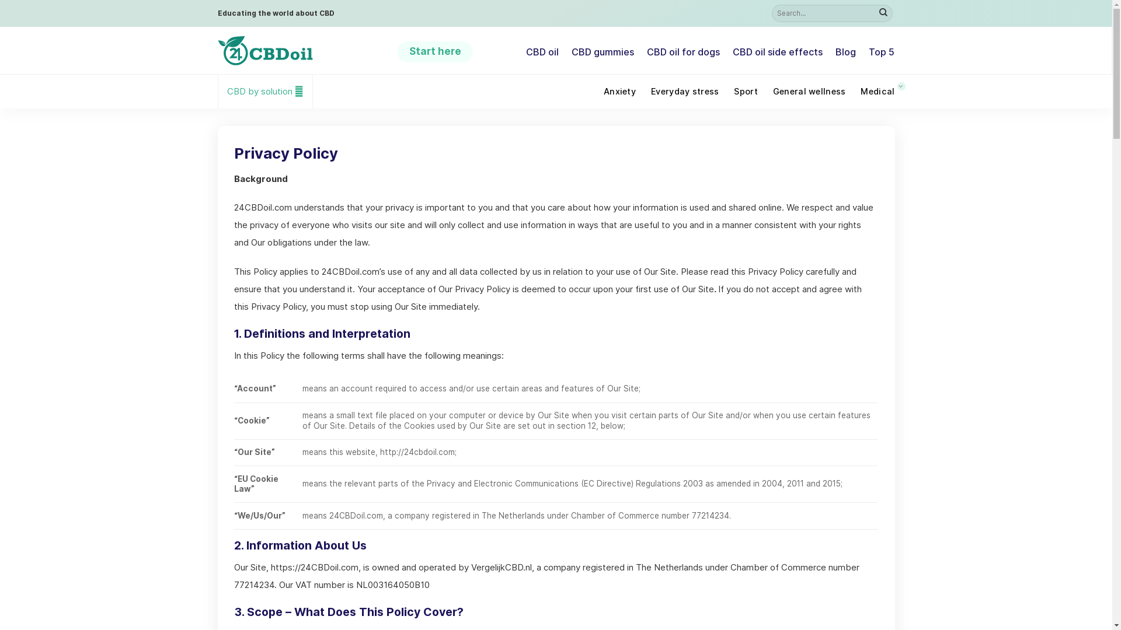  What do you see at coordinates (845, 52) in the screenshot?
I see `Blog` at bounding box center [845, 52].